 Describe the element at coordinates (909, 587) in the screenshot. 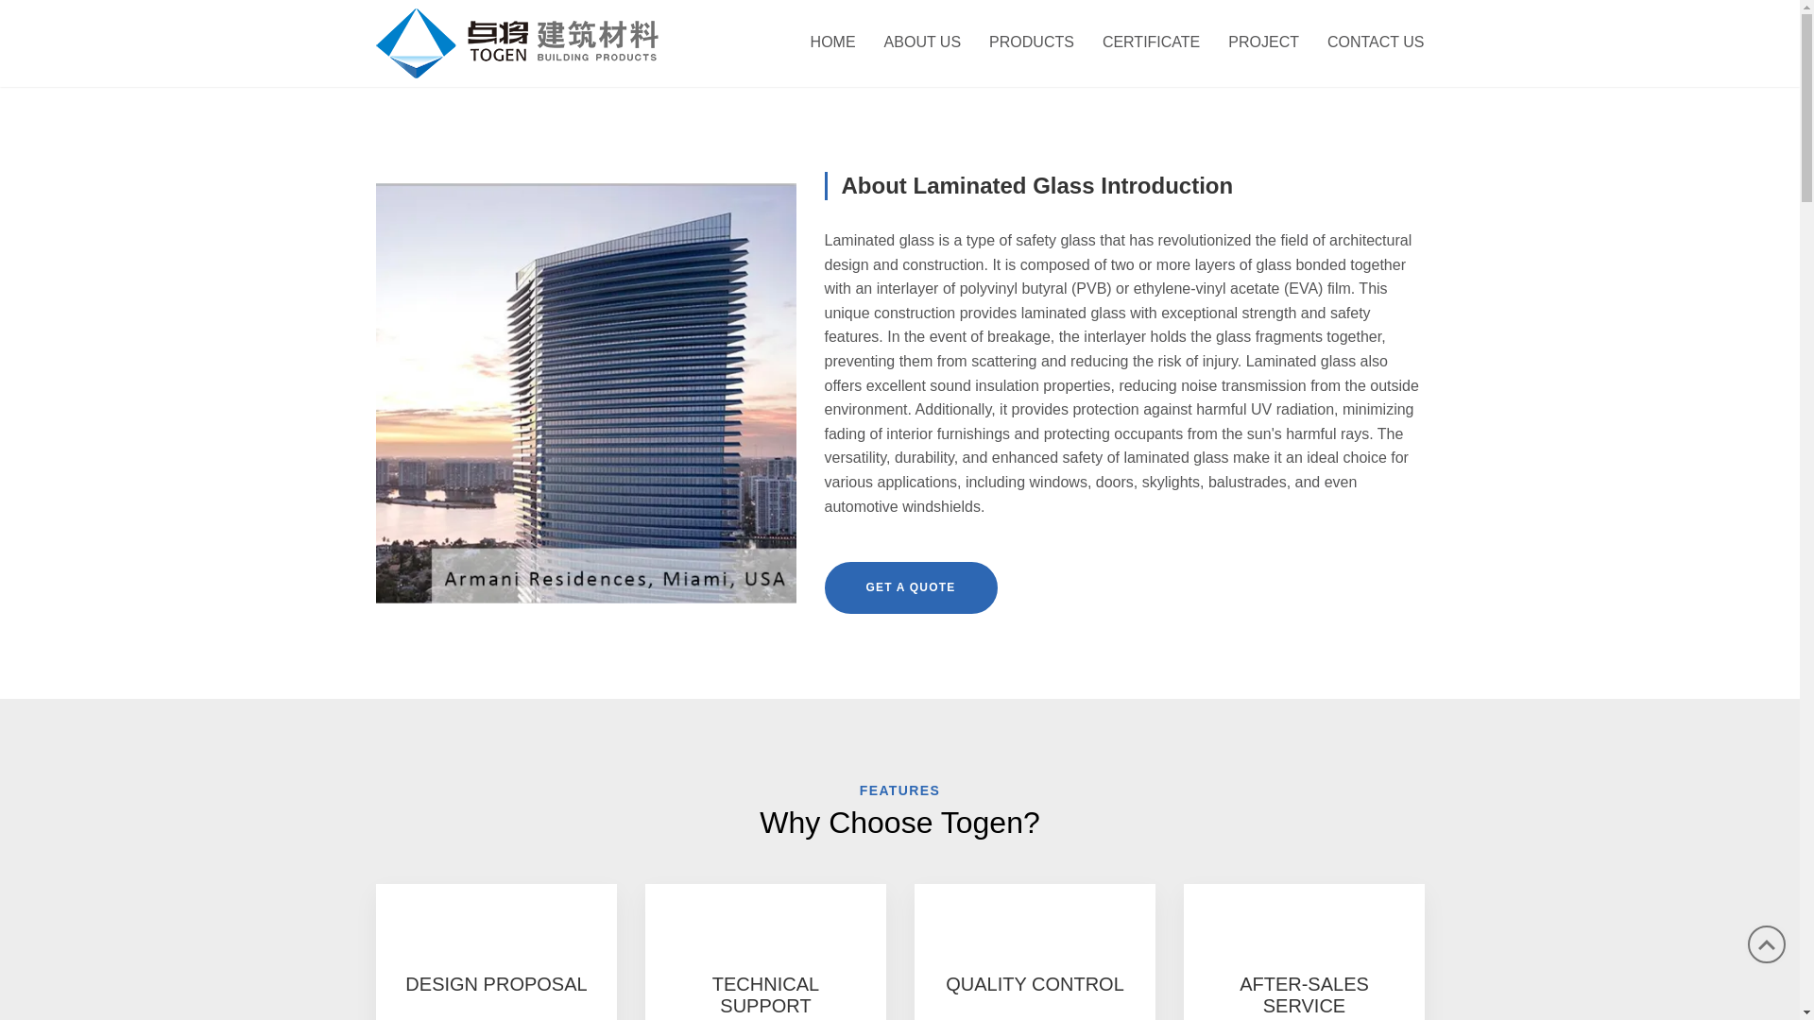

I see `GET A QUOTE` at that location.